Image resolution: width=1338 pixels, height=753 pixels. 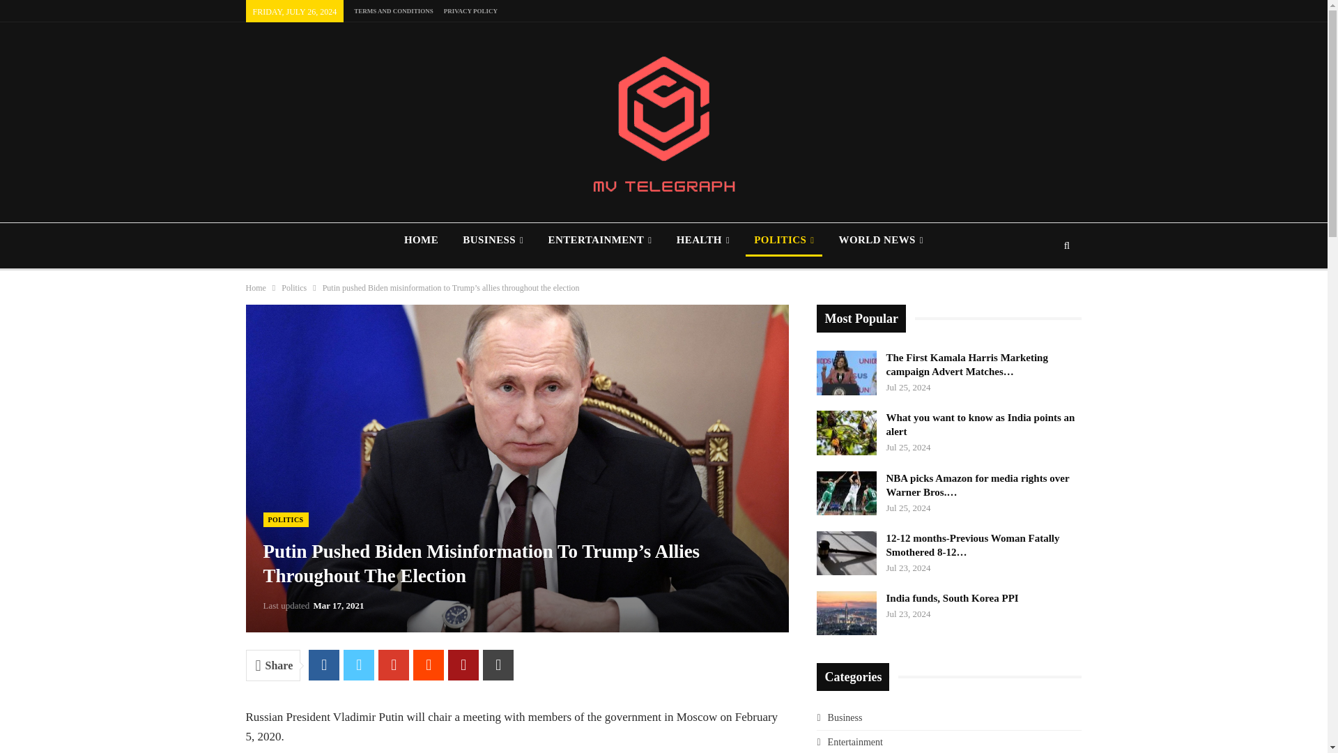 I want to click on ENTERTAINMENT, so click(x=599, y=240).